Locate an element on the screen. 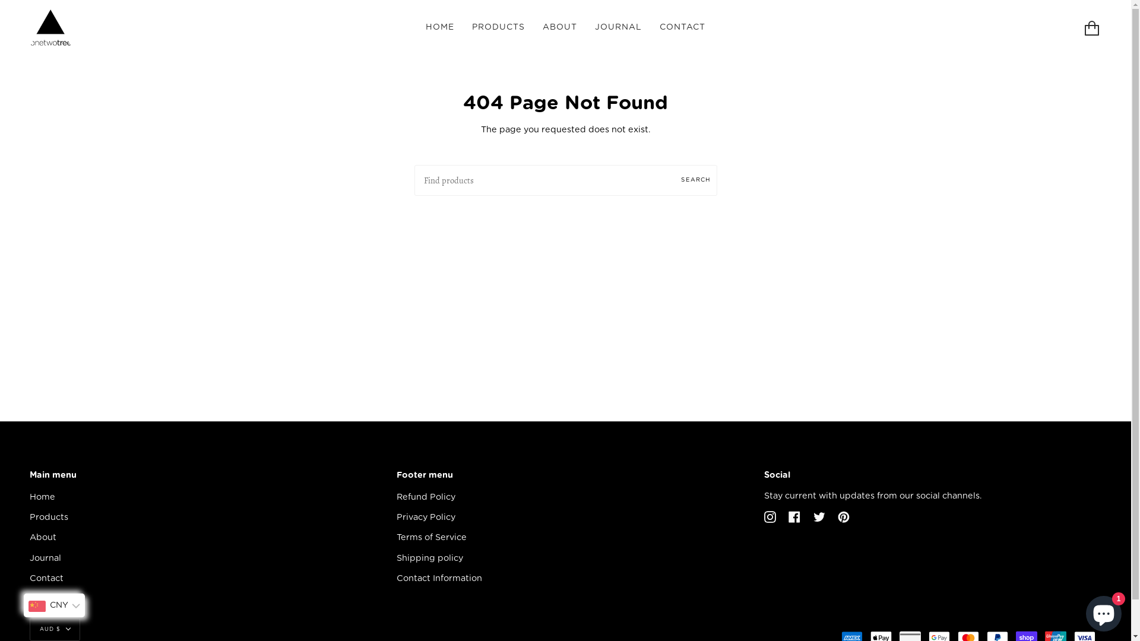 This screenshot has width=1140, height=641. HOME is located at coordinates (440, 28).